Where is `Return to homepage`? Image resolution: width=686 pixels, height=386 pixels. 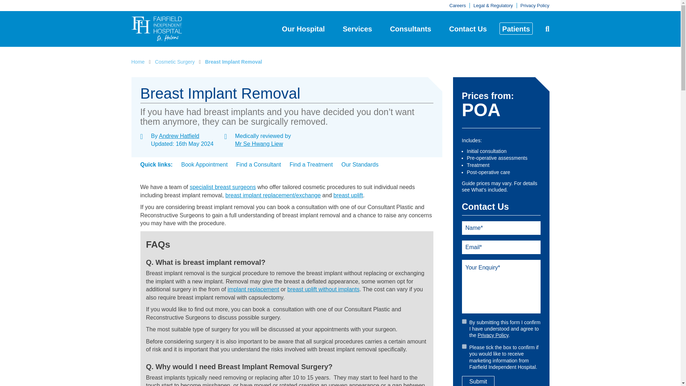
Return to homepage is located at coordinates (157, 29).